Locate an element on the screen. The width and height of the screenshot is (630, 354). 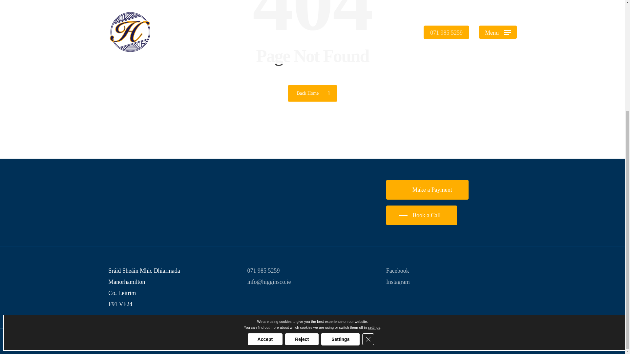
Terms is located at coordinates (183, 342).